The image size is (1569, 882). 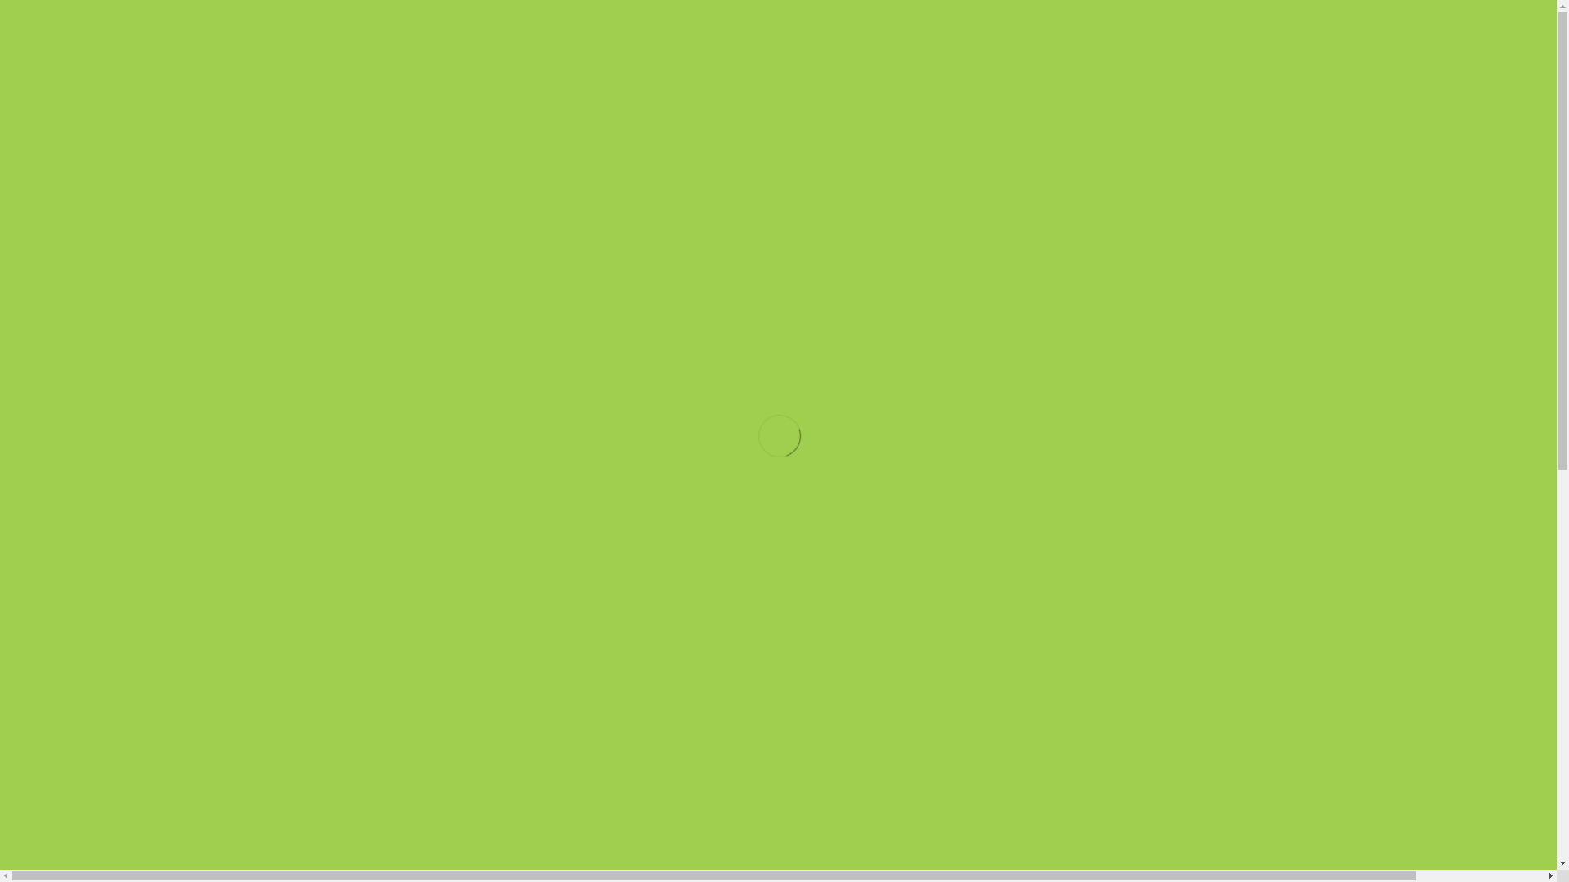 I want to click on Home, so click(x=149, y=259).